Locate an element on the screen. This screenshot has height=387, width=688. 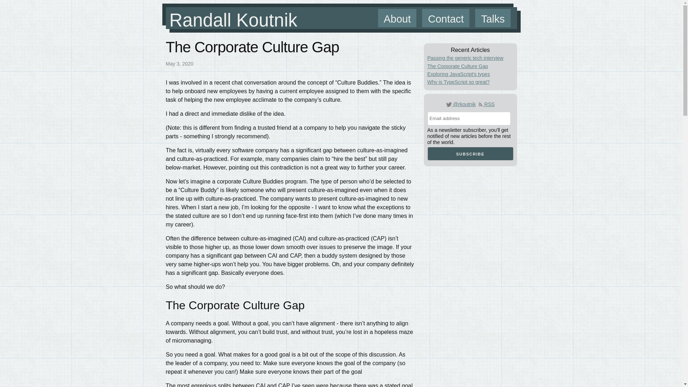
Randall Koutnik is located at coordinates (233, 20).